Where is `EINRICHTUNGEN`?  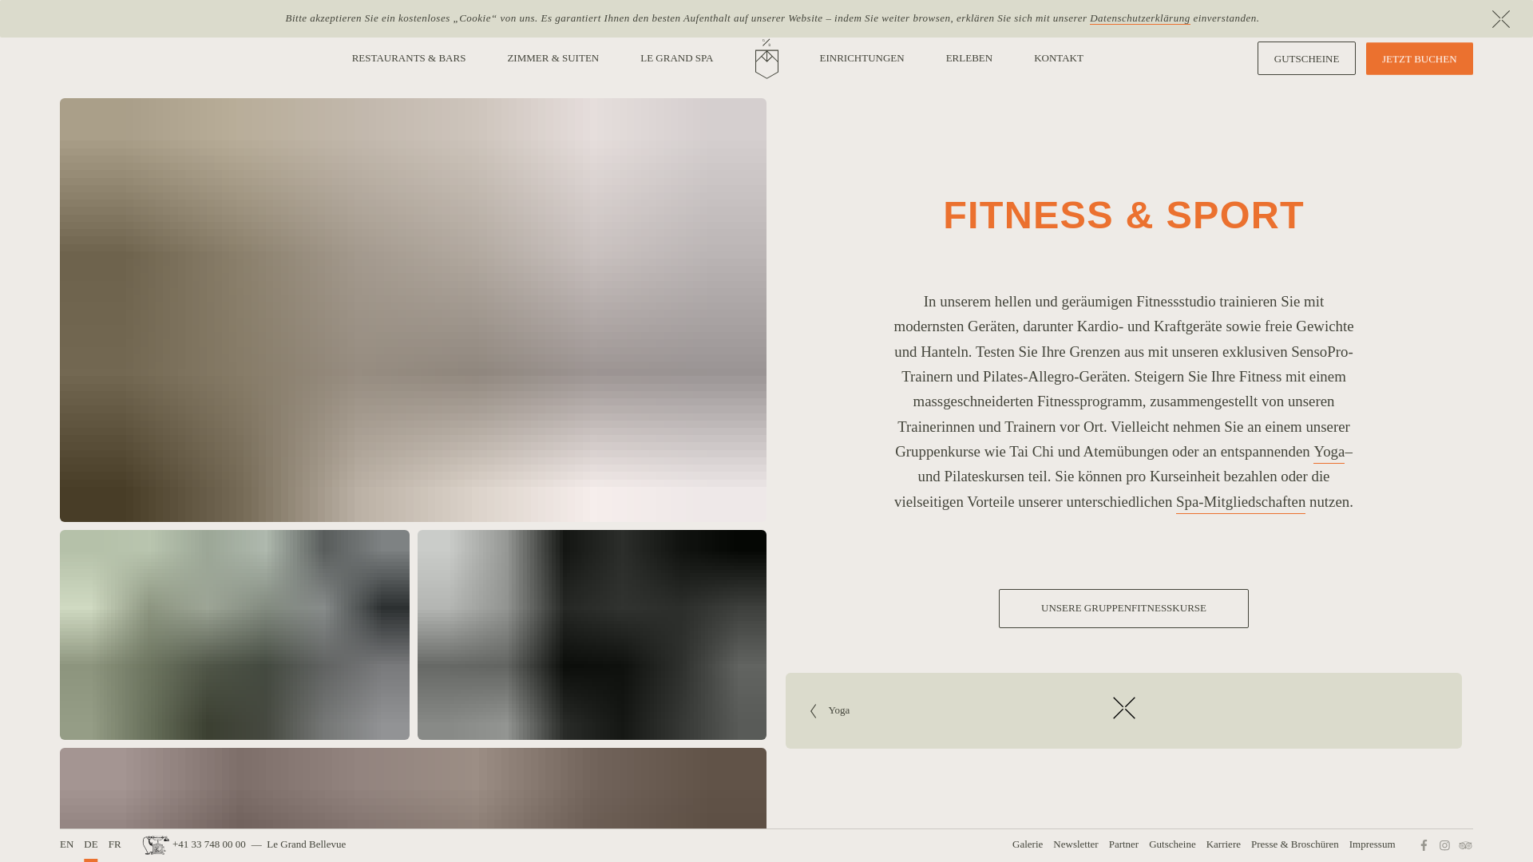 EINRICHTUNGEN is located at coordinates (862, 58).